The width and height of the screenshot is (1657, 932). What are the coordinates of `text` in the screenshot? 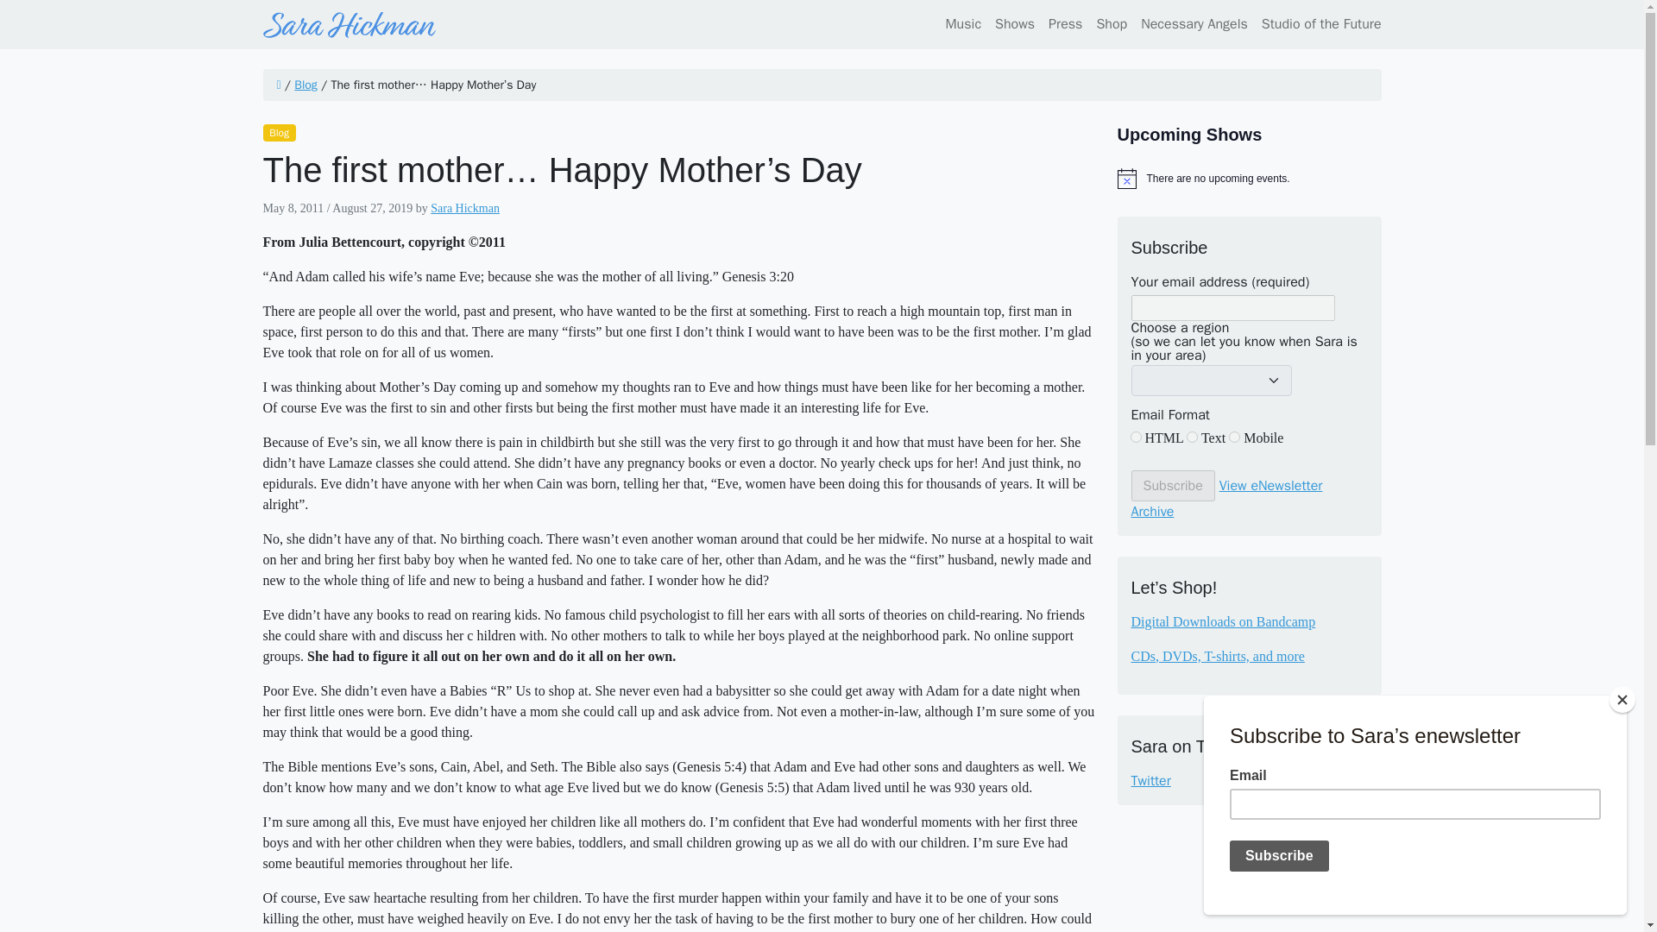 It's located at (1192, 437).